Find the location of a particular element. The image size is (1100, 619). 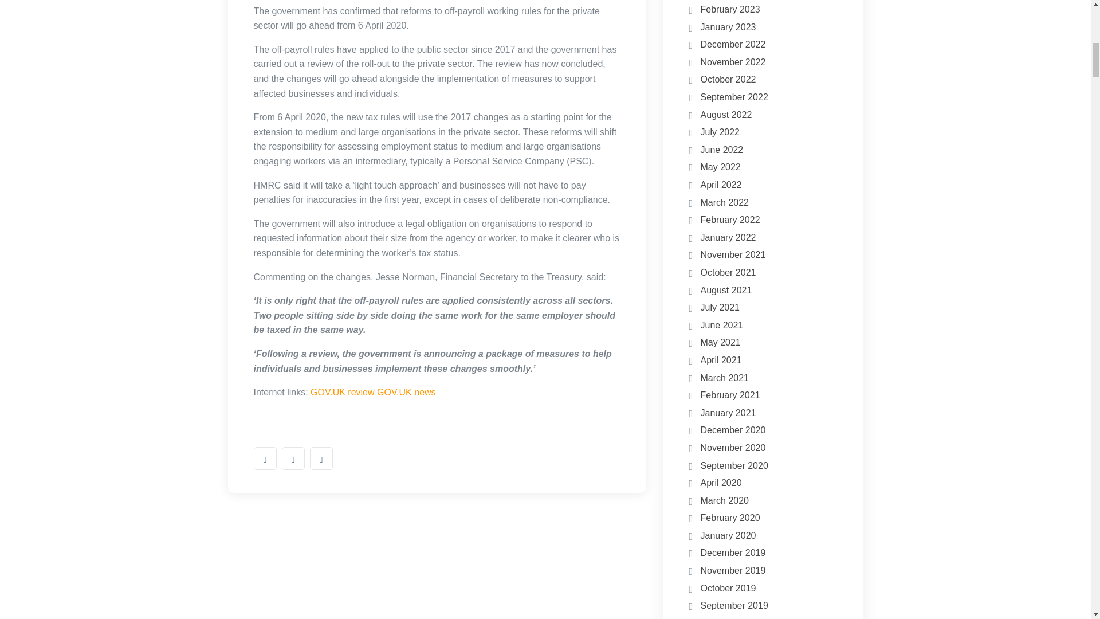

Twitter is located at coordinates (293, 458).